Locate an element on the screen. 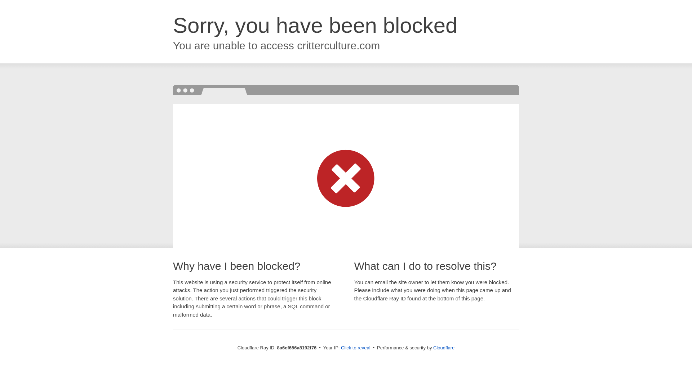 The width and height of the screenshot is (692, 389). Click to reveal is located at coordinates (355, 348).